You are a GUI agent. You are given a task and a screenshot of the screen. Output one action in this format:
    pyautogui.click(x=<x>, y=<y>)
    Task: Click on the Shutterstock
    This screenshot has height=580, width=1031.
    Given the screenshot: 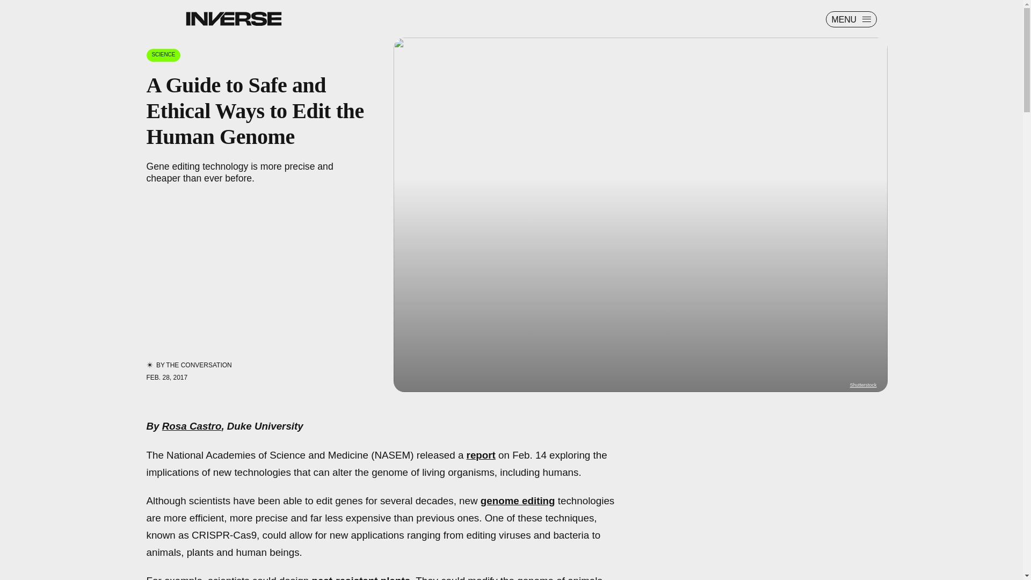 What is the action you would take?
    pyautogui.click(x=863, y=385)
    